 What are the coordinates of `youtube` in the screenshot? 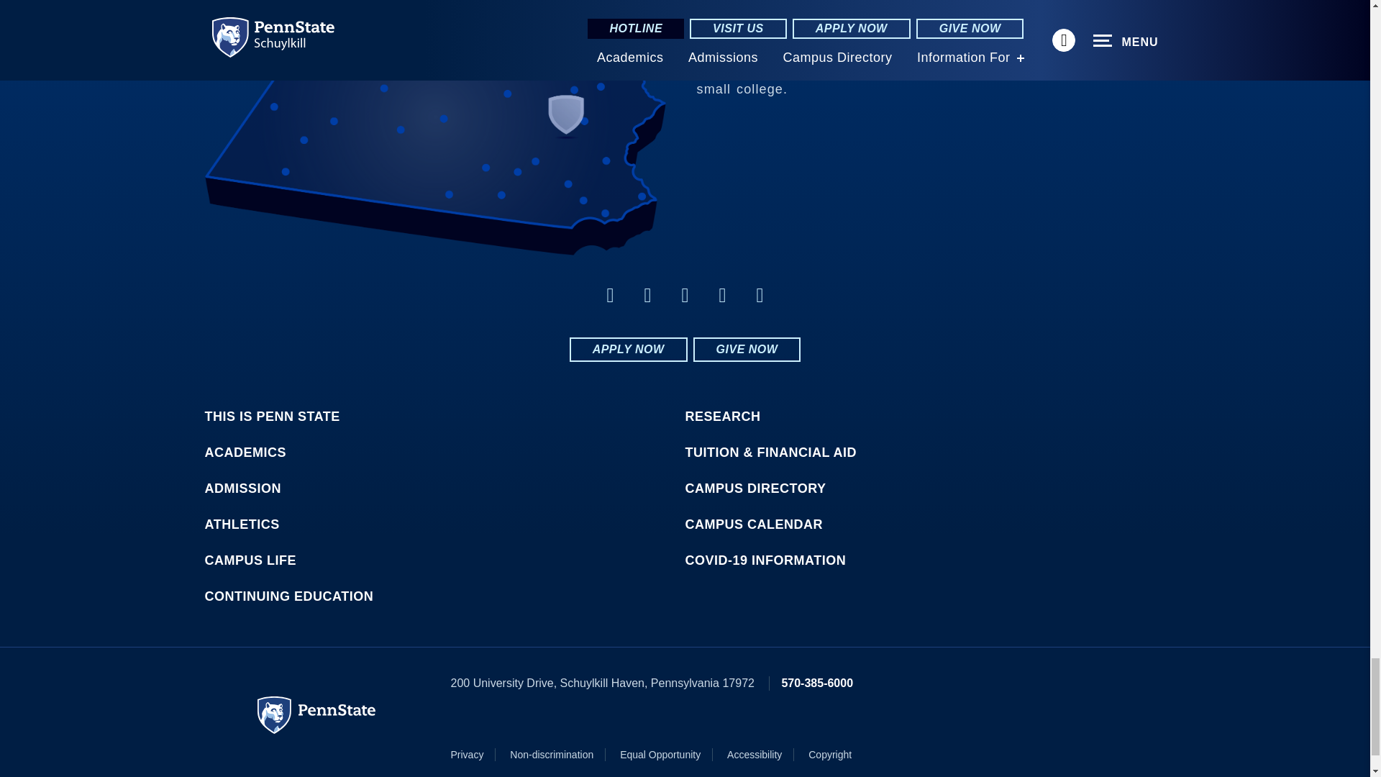 It's located at (722, 295).